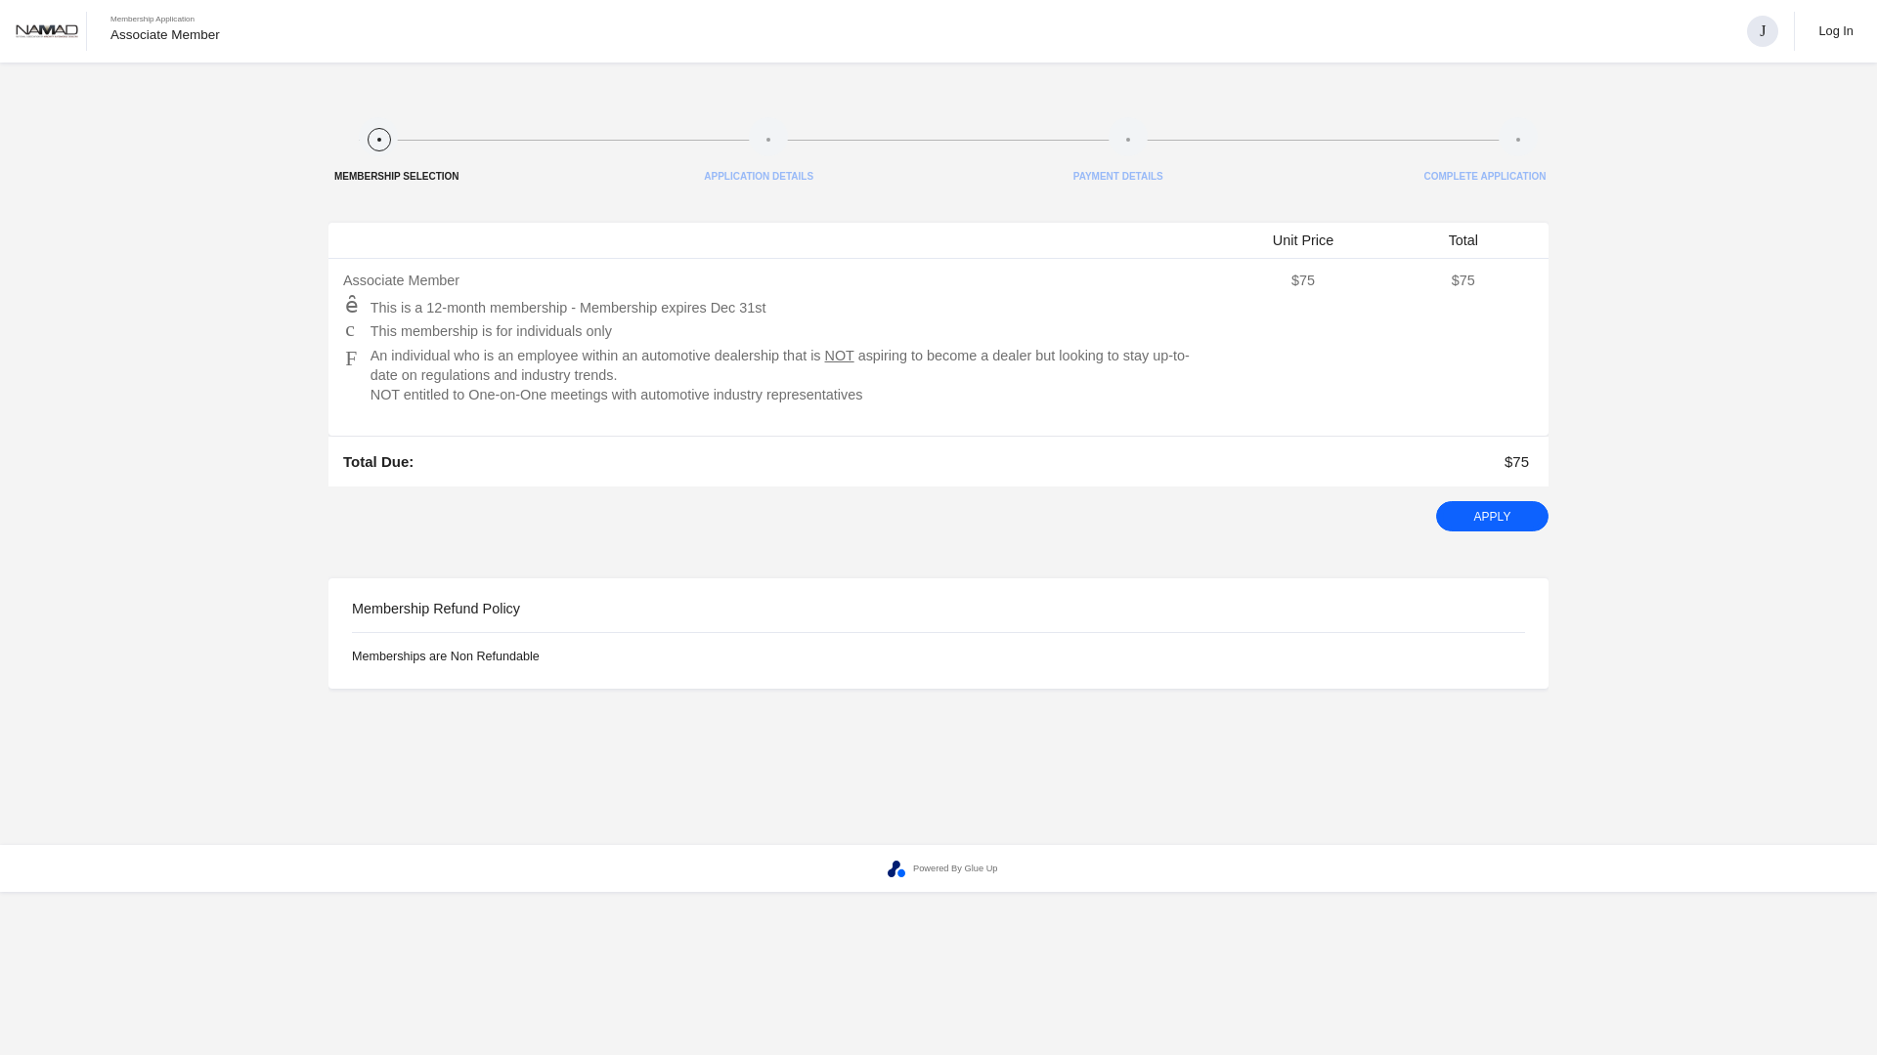 The image size is (1877, 1055). What do you see at coordinates (1492, 516) in the screenshot?
I see `APPLY` at bounding box center [1492, 516].